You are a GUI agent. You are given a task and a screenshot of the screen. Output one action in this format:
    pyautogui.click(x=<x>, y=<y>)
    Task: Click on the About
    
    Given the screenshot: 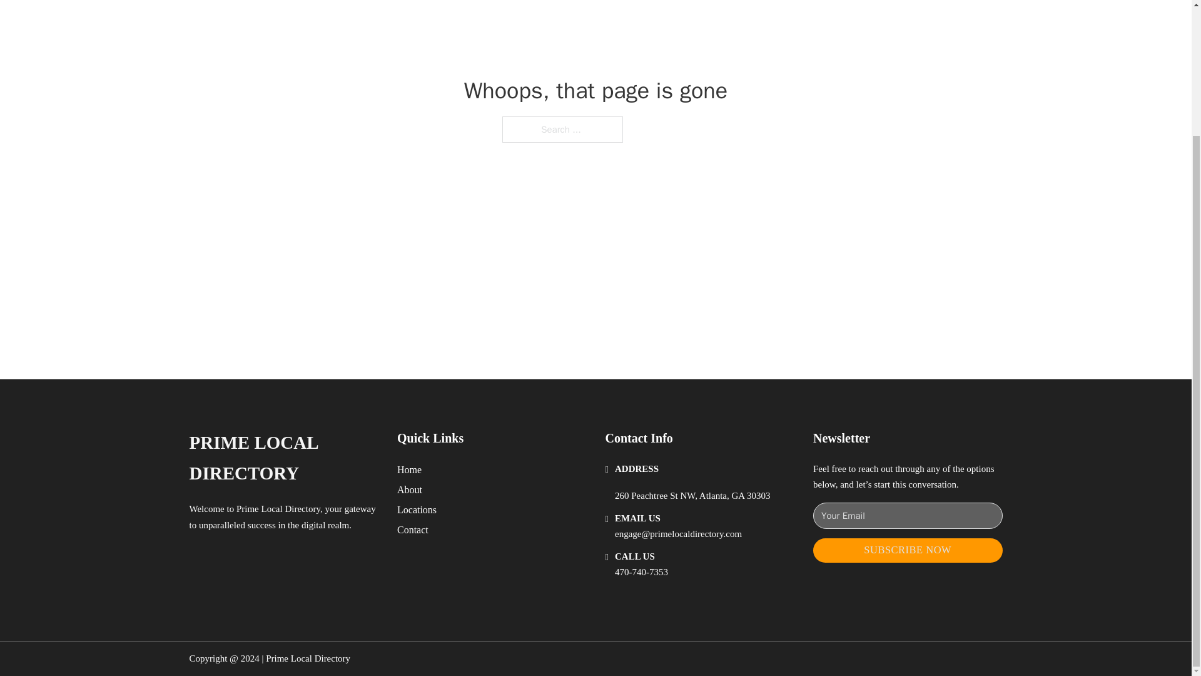 What is the action you would take?
    pyautogui.click(x=410, y=489)
    